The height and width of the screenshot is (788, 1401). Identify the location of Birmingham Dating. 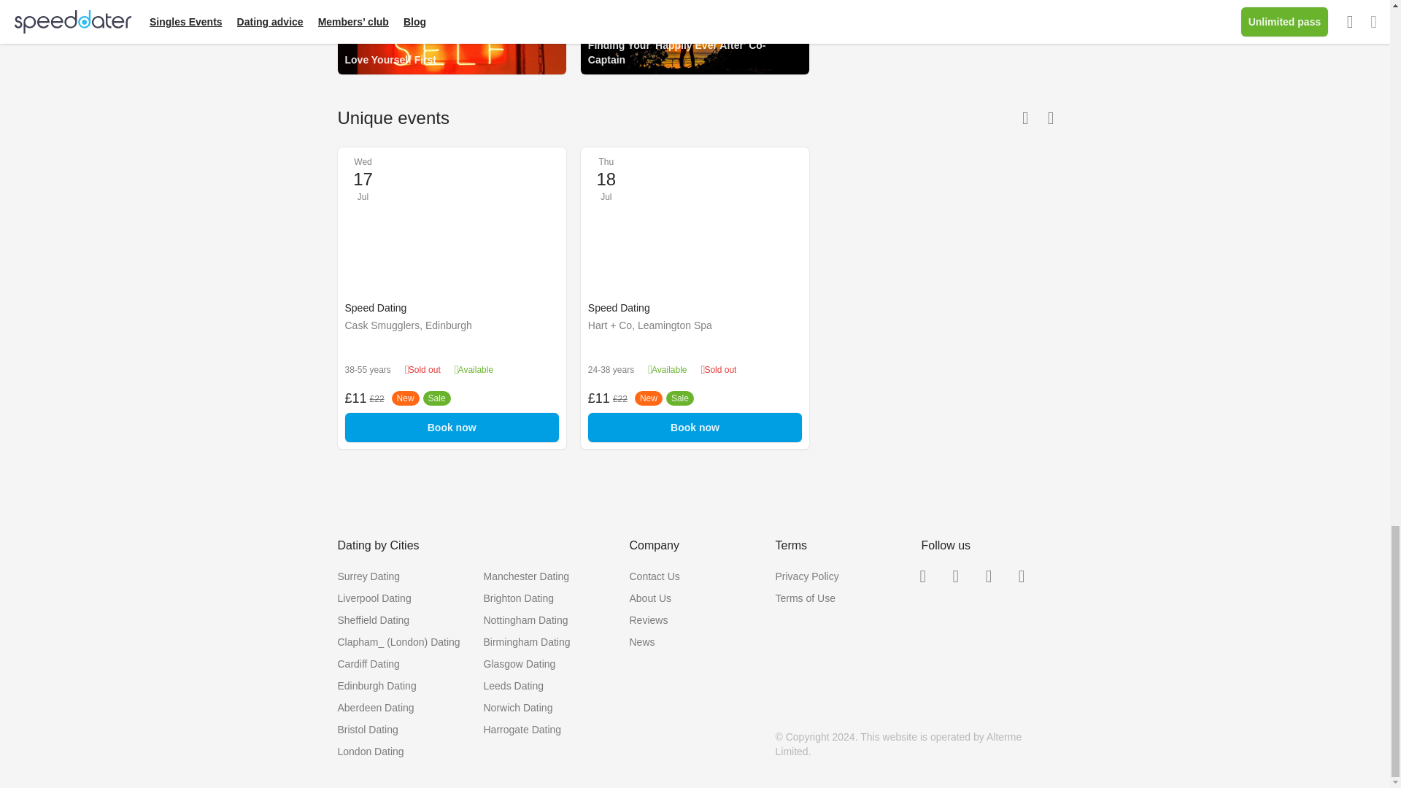
(527, 642).